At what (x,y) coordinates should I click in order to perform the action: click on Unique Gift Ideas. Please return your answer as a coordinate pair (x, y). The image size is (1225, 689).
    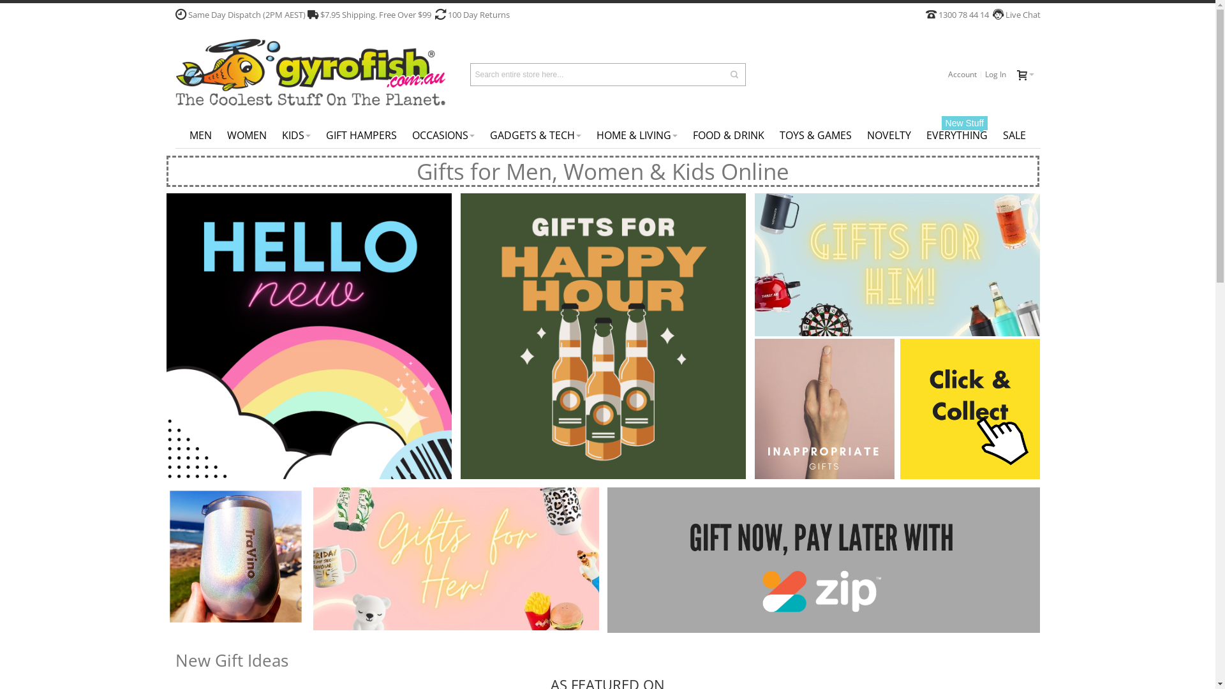
    Looking at the image, I should click on (310, 74).